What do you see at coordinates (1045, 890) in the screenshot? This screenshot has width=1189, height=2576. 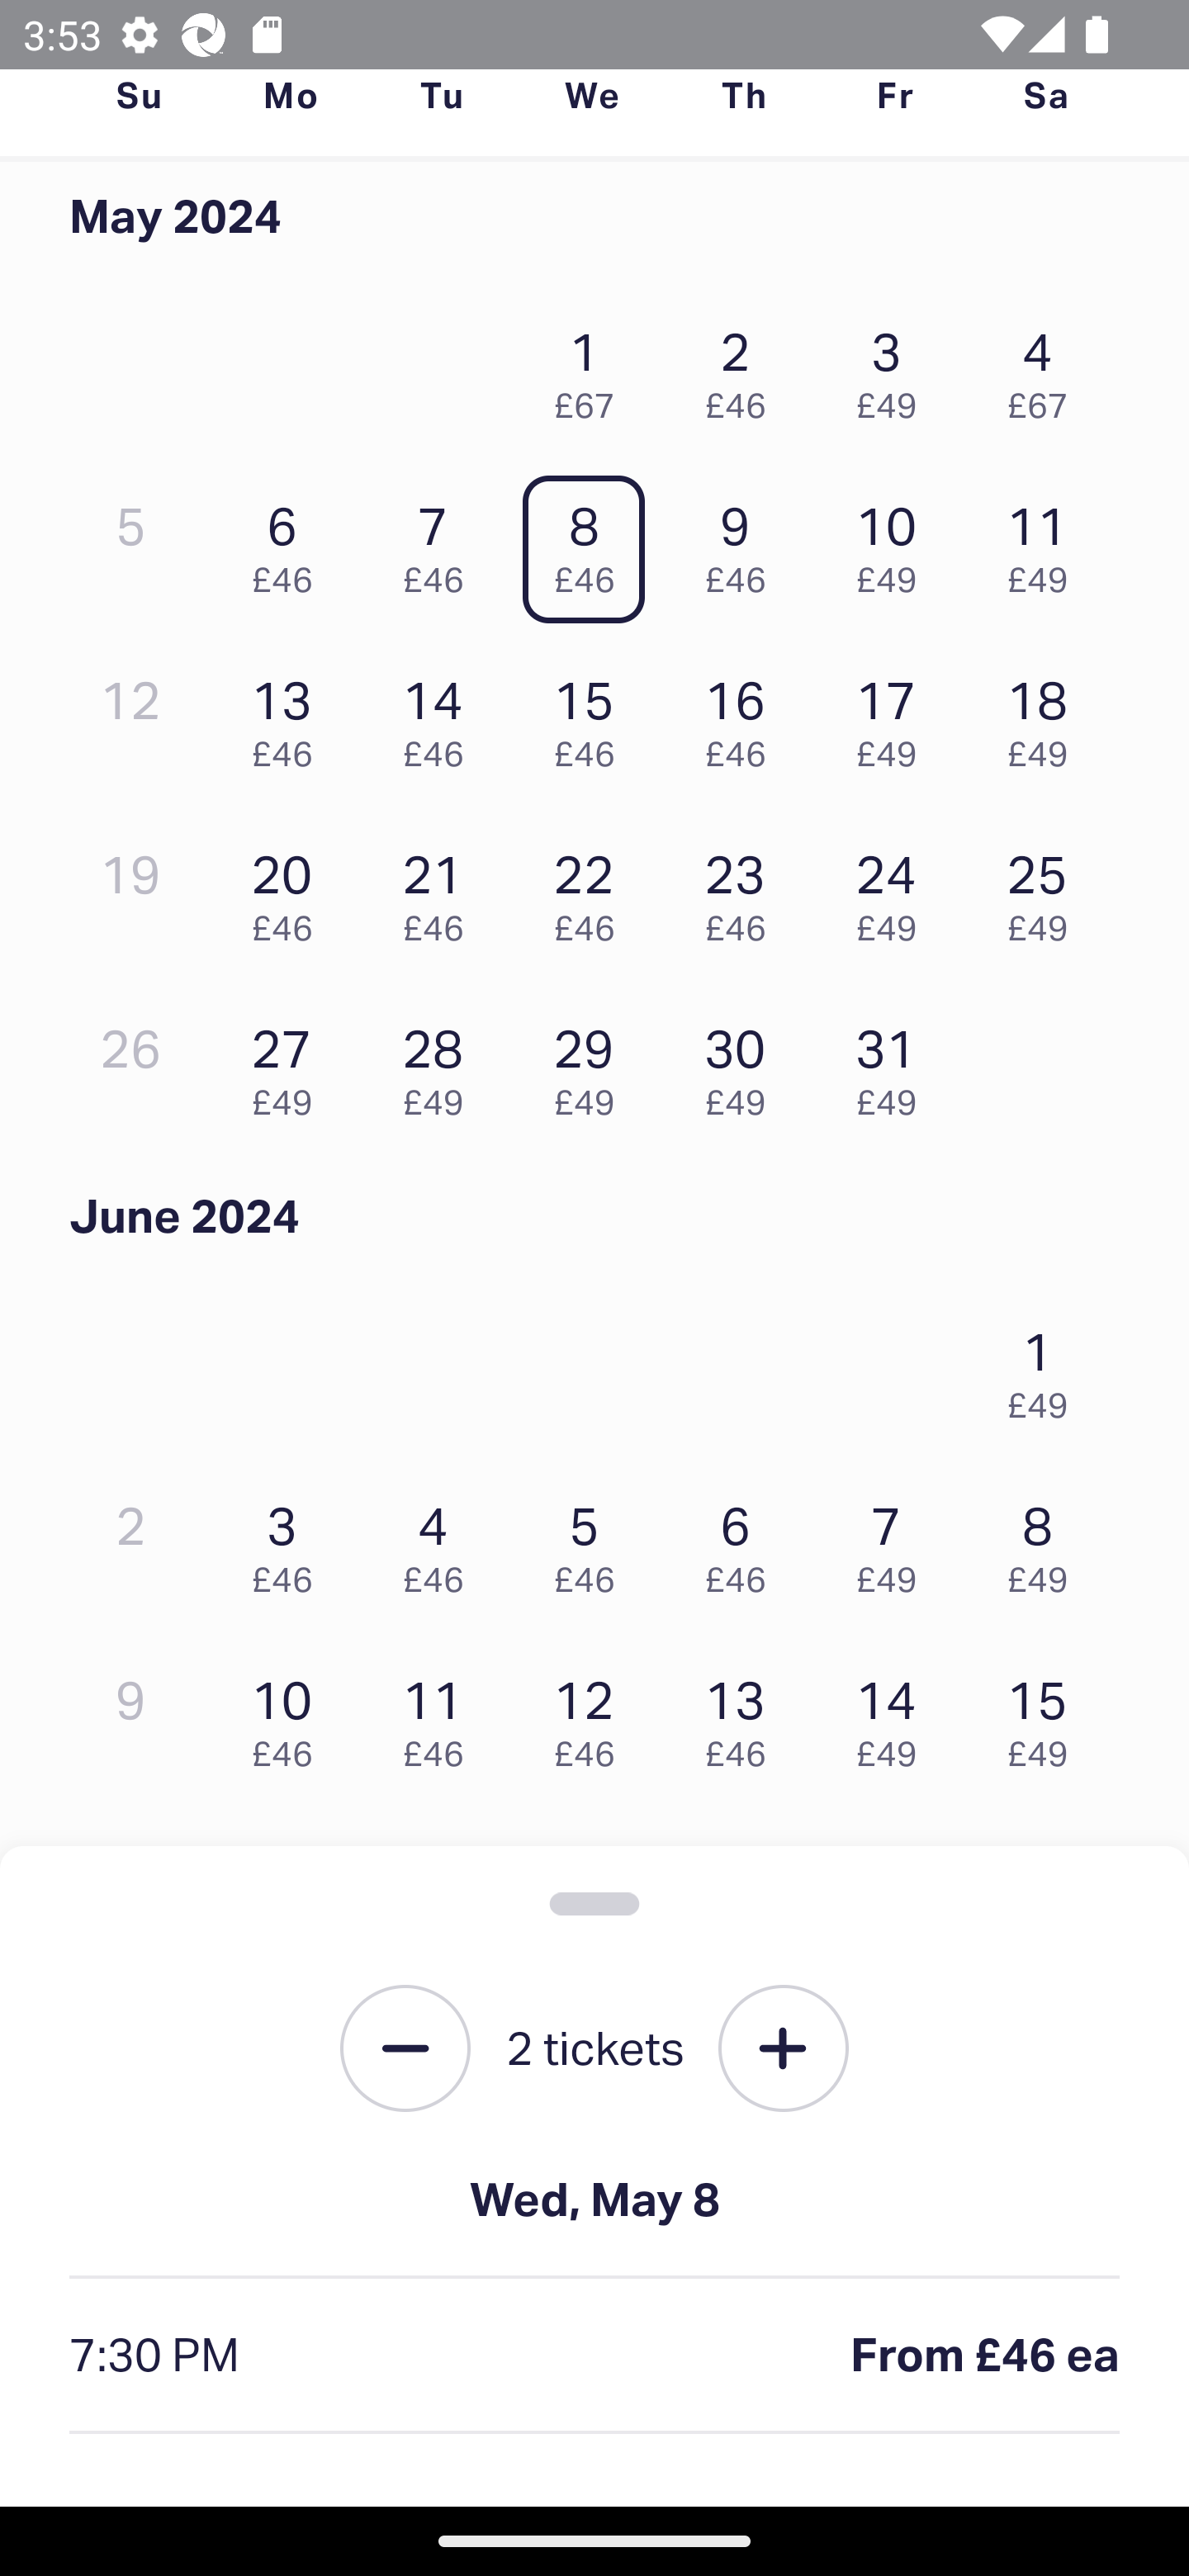 I see `25 £49` at bounding box center [1045, 890].